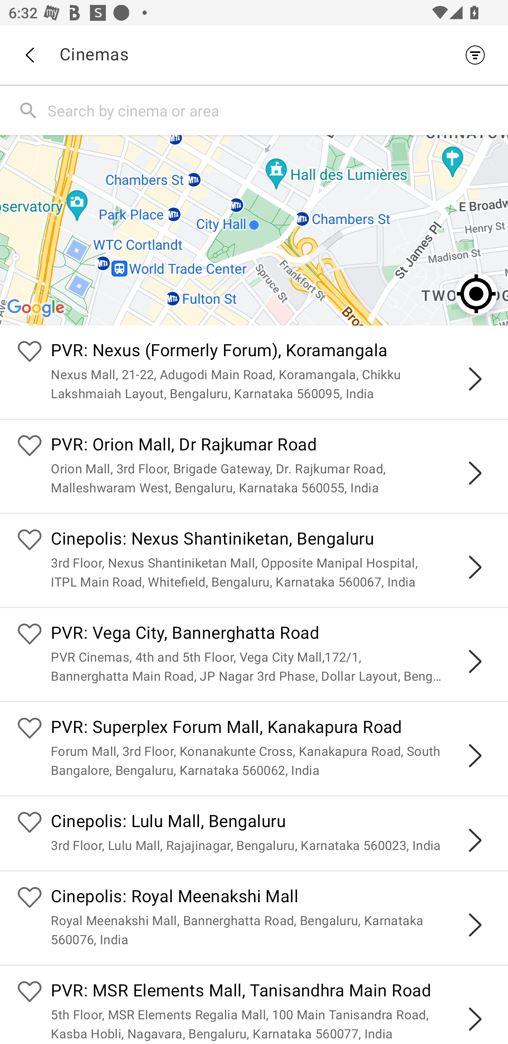  I want to click on PVR: MSR Elements Mall, Tanisandhra Main Road, so click(271, 992).